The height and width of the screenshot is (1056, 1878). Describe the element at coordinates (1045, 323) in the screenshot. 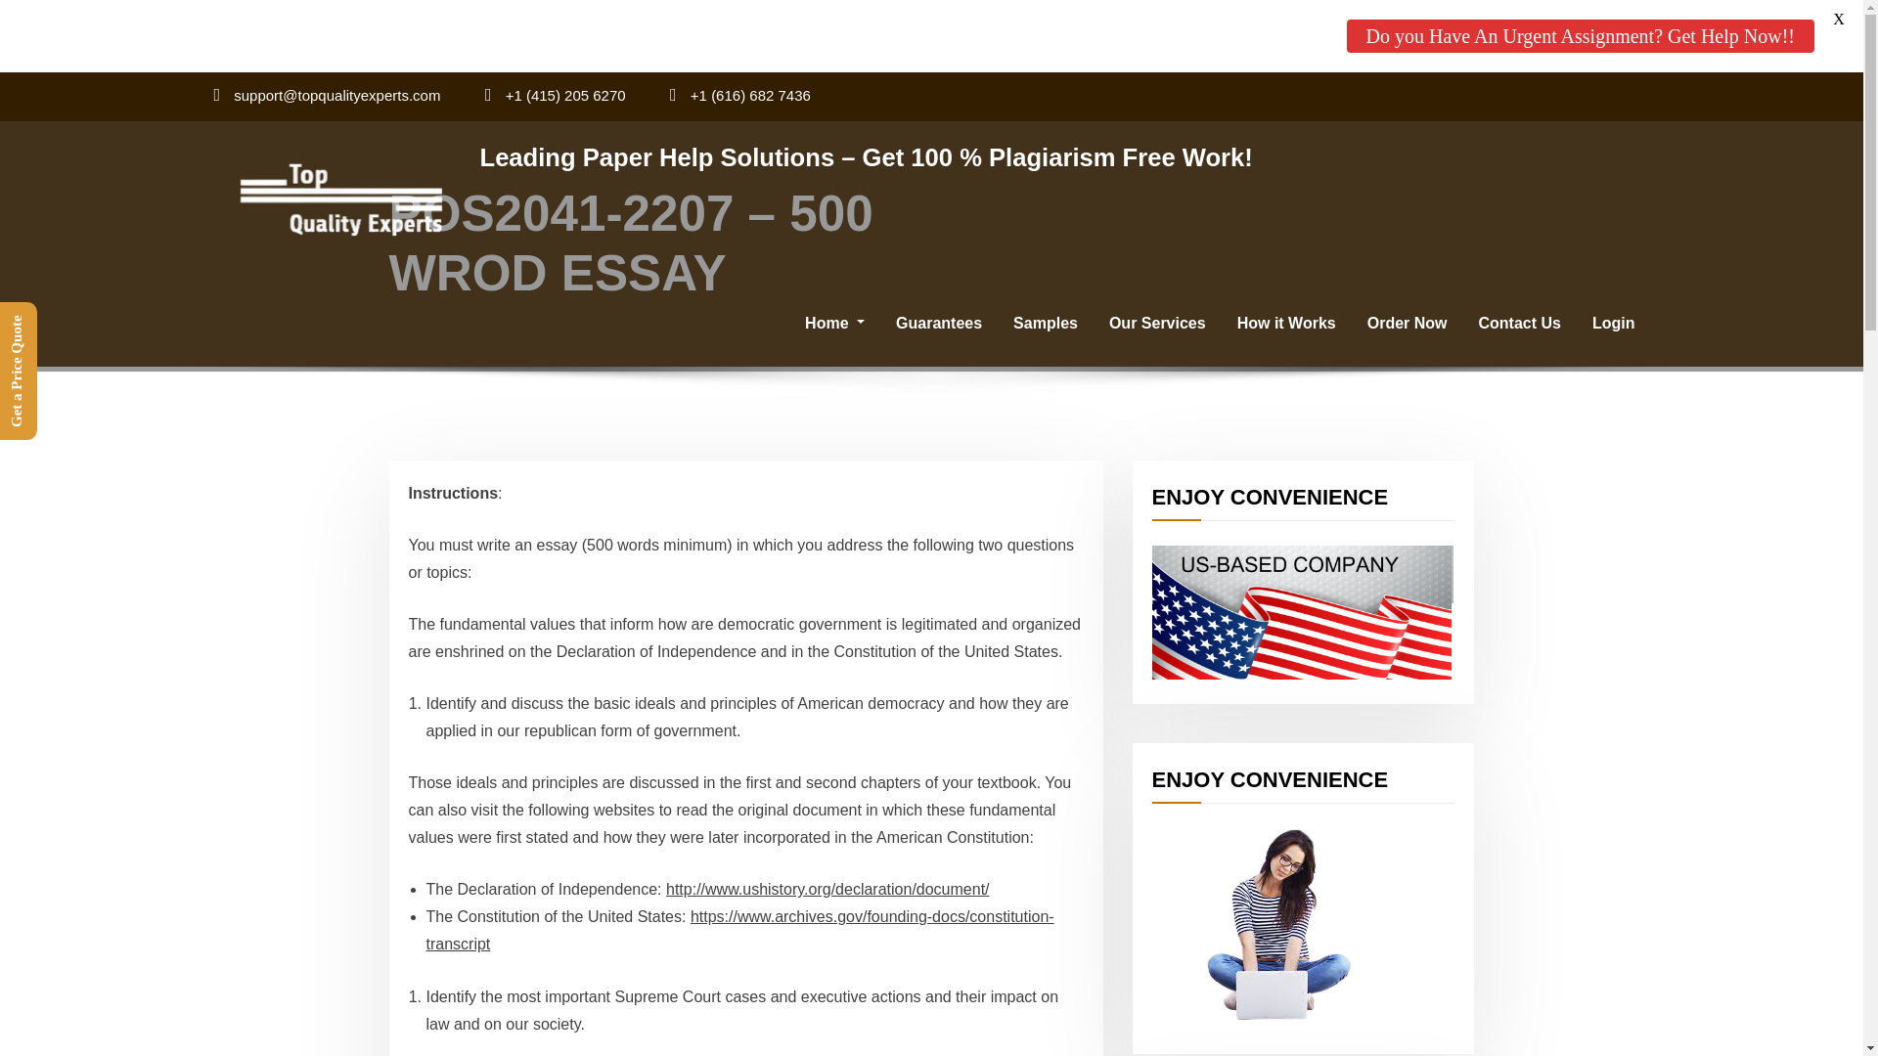

I see `Samples` at that location.